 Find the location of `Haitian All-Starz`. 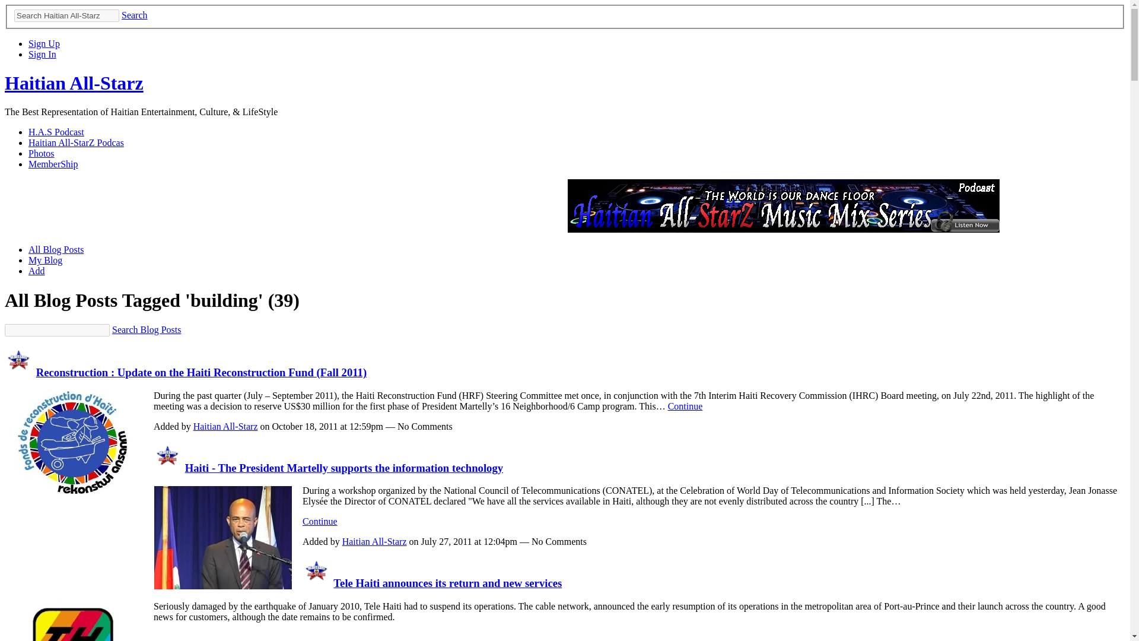

Haitian All-Starz is located at coordinates (317, 583).